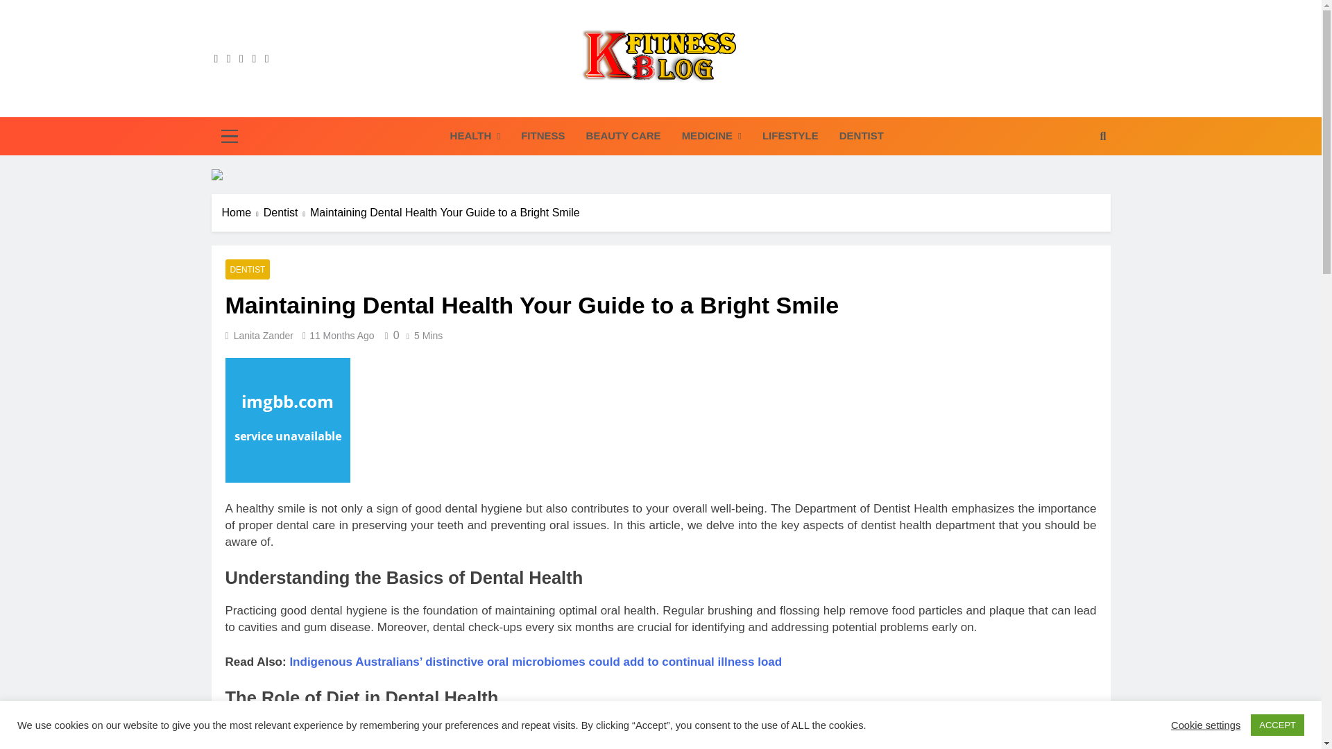  What do you see at coordinates (861, 135) in the screenshot?
I see `DENTIST` at bounding box center [861, 135].